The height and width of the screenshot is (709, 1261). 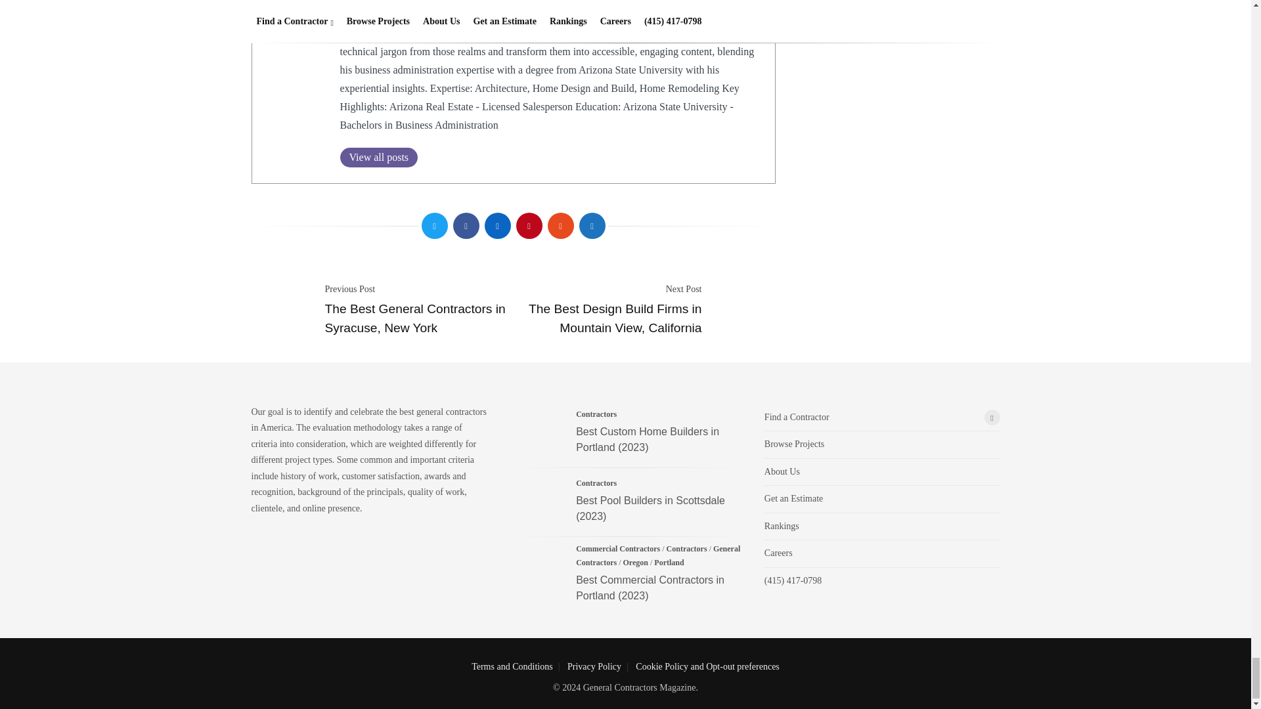 What do you see at coordinates (529, 226) in the screenshot?
I see `Pin this!` at bounding box center [529, 226].